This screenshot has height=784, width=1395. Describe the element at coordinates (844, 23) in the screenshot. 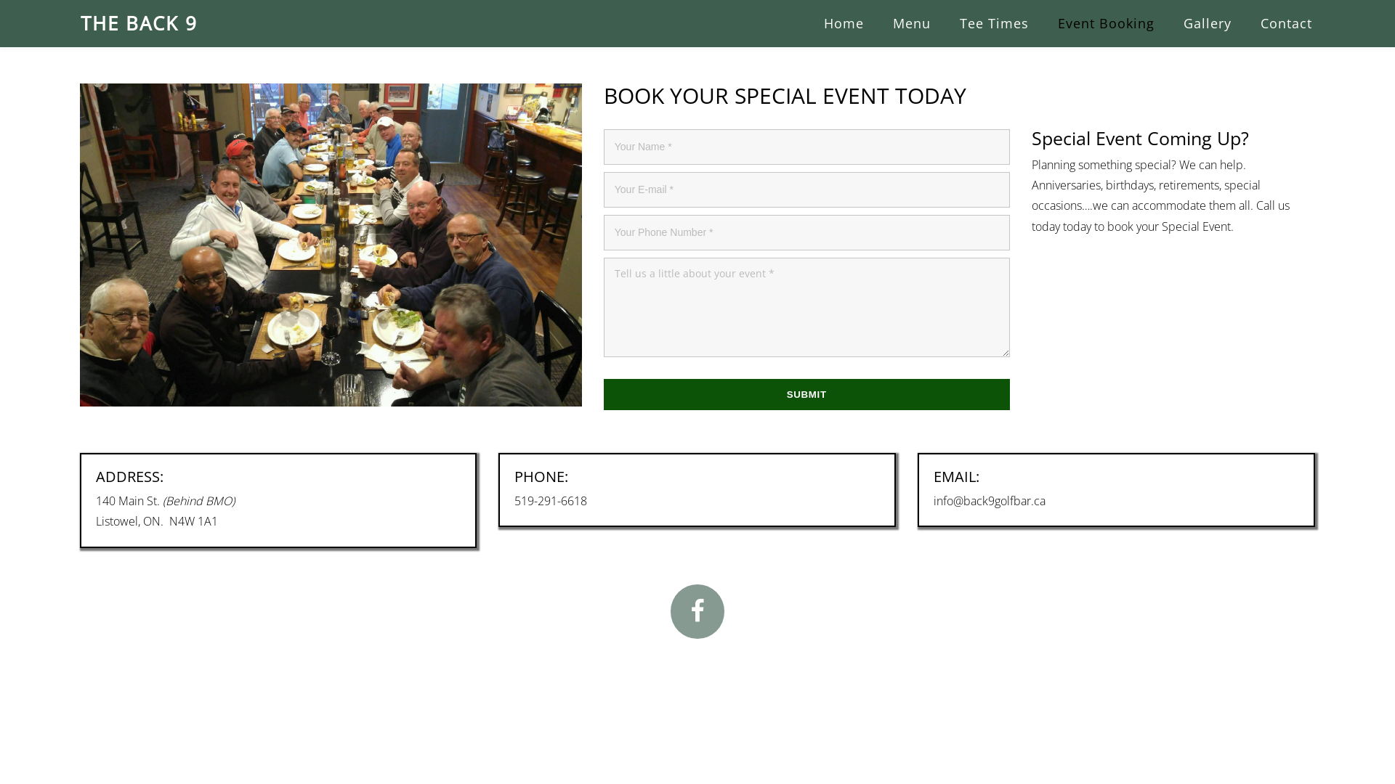

I see `Home` at that location.